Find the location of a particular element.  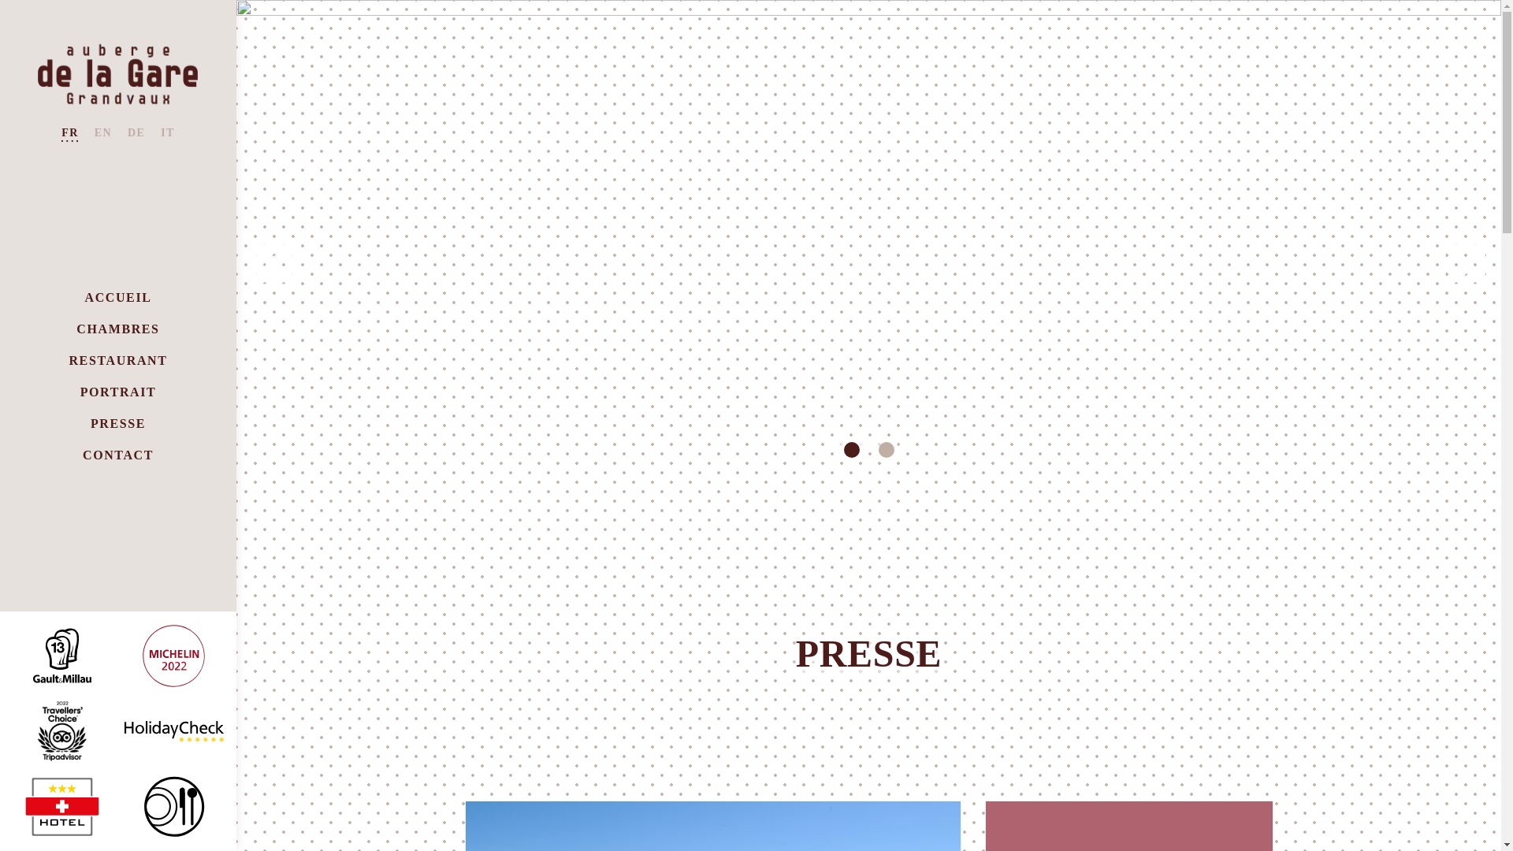

FR is located at coordinates (69, 134).